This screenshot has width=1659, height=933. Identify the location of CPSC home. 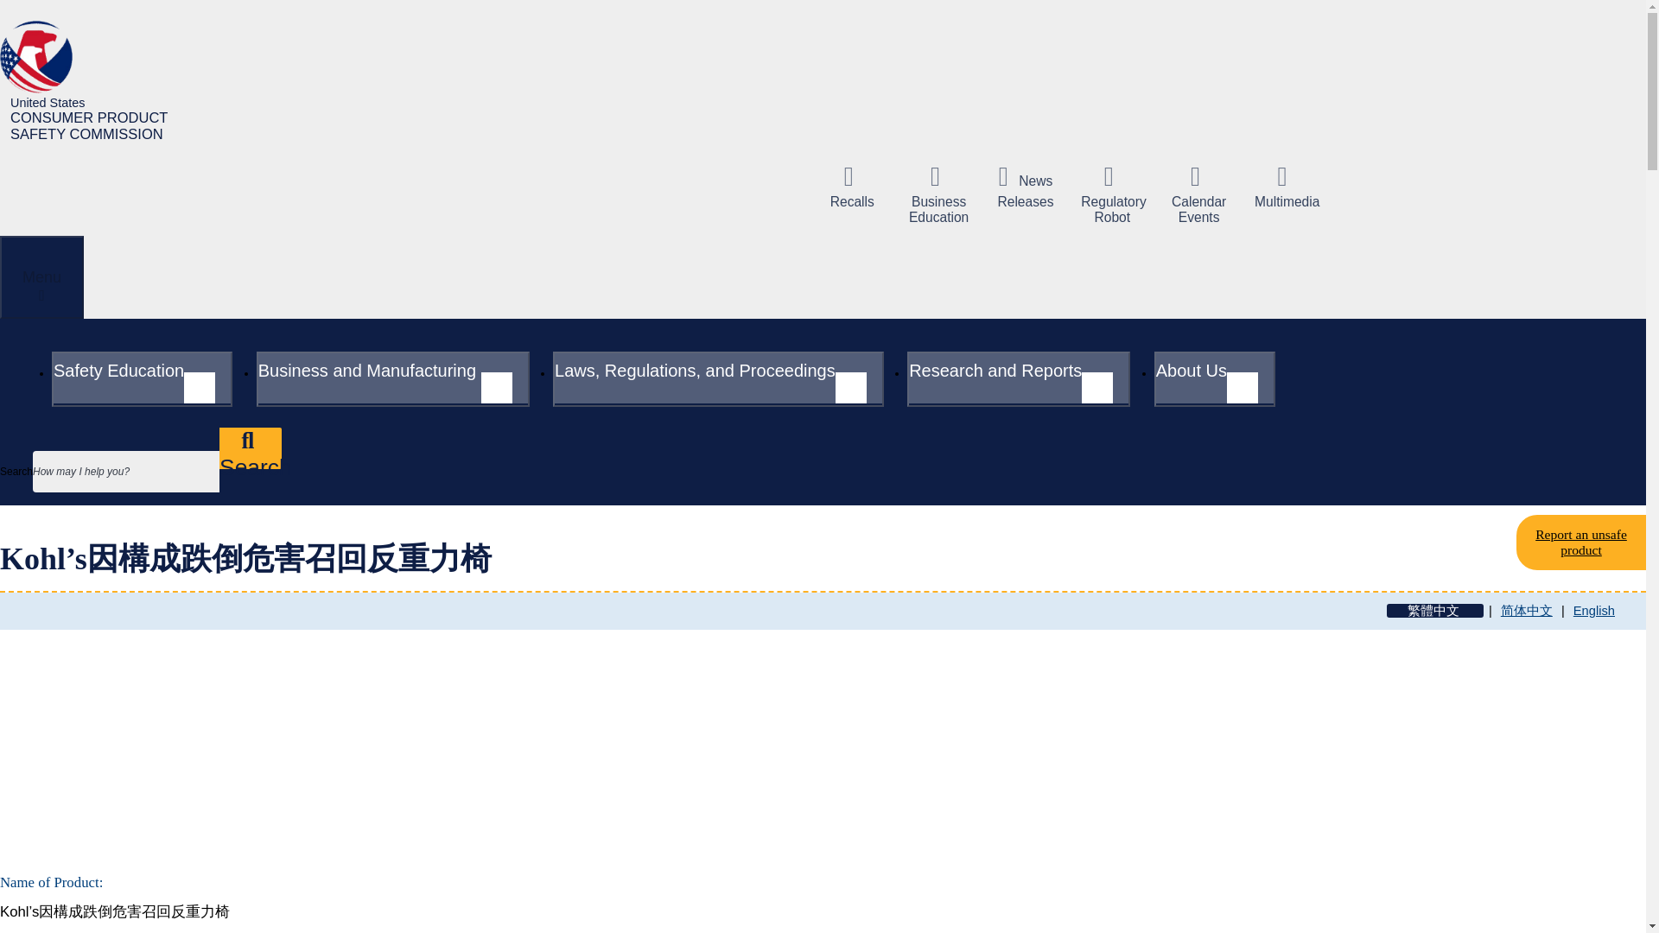
(93, 81).